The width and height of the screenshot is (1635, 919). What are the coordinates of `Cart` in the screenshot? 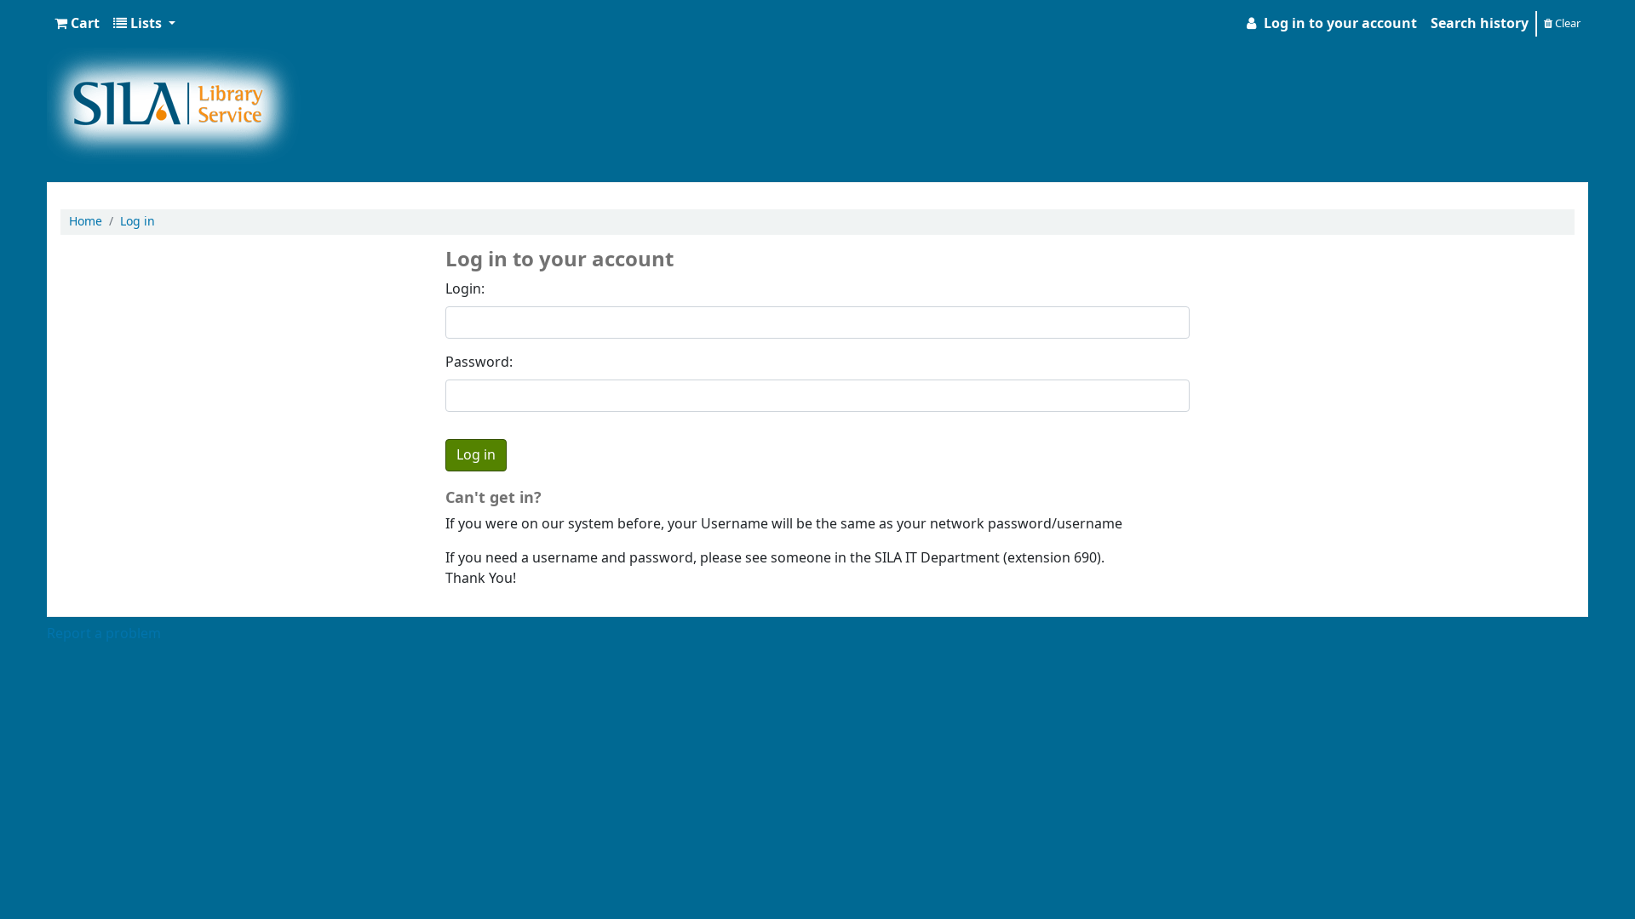 It's located at (77, 24).